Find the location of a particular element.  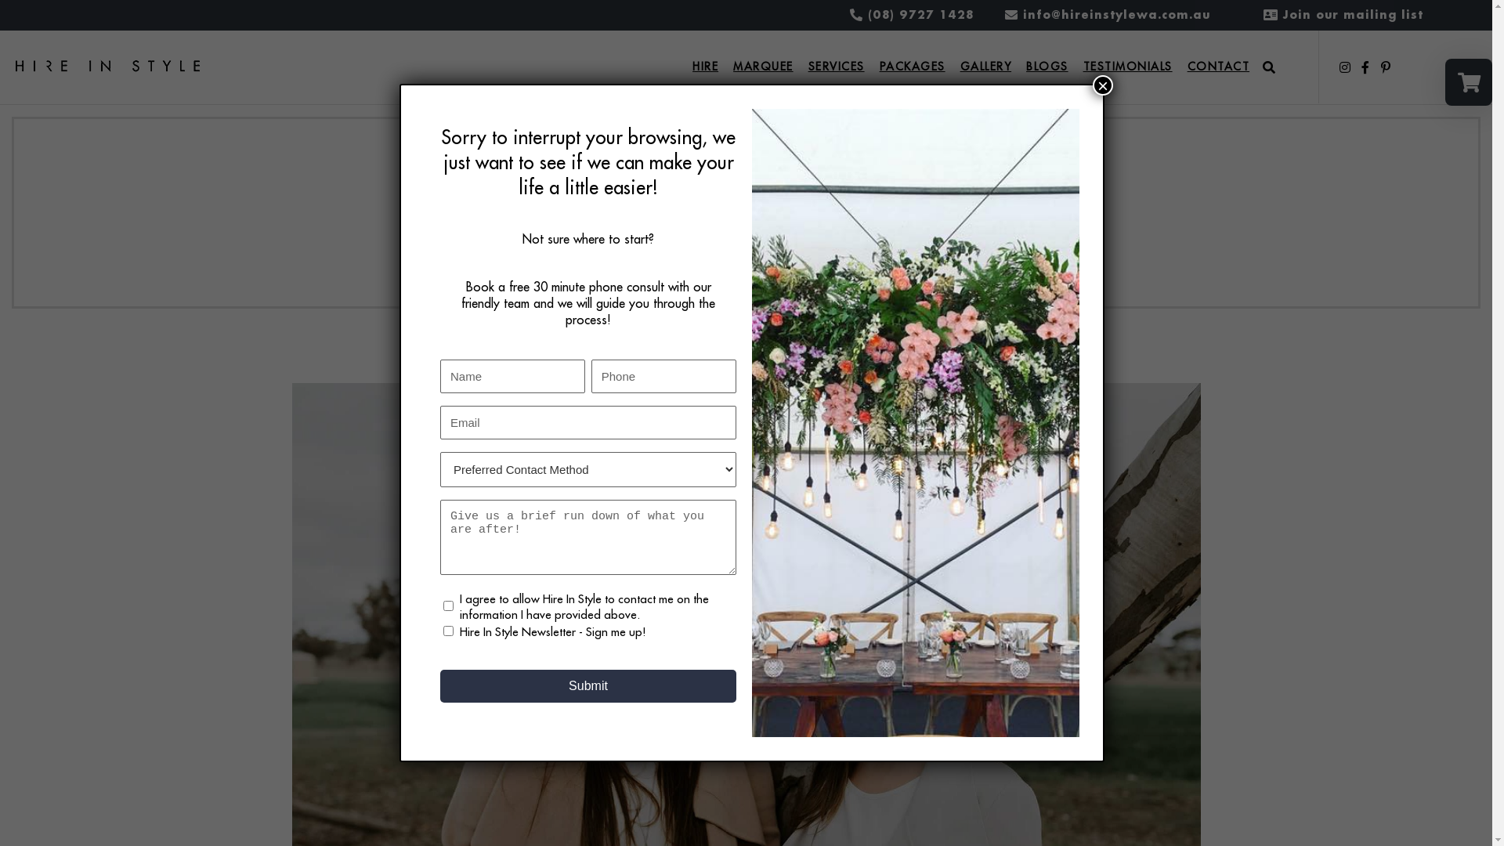

TESTIMONIALS is located at coordinates (1128, 67).